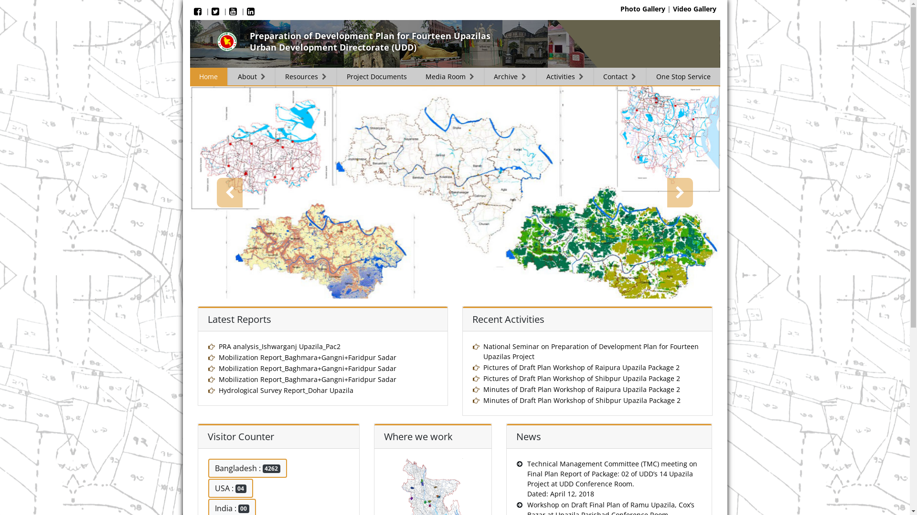 The image size is (917, 515). What do you see at coordinates (306, 76) in the screenshot?
I see `Resources  ` at bounding box center [306, 76].